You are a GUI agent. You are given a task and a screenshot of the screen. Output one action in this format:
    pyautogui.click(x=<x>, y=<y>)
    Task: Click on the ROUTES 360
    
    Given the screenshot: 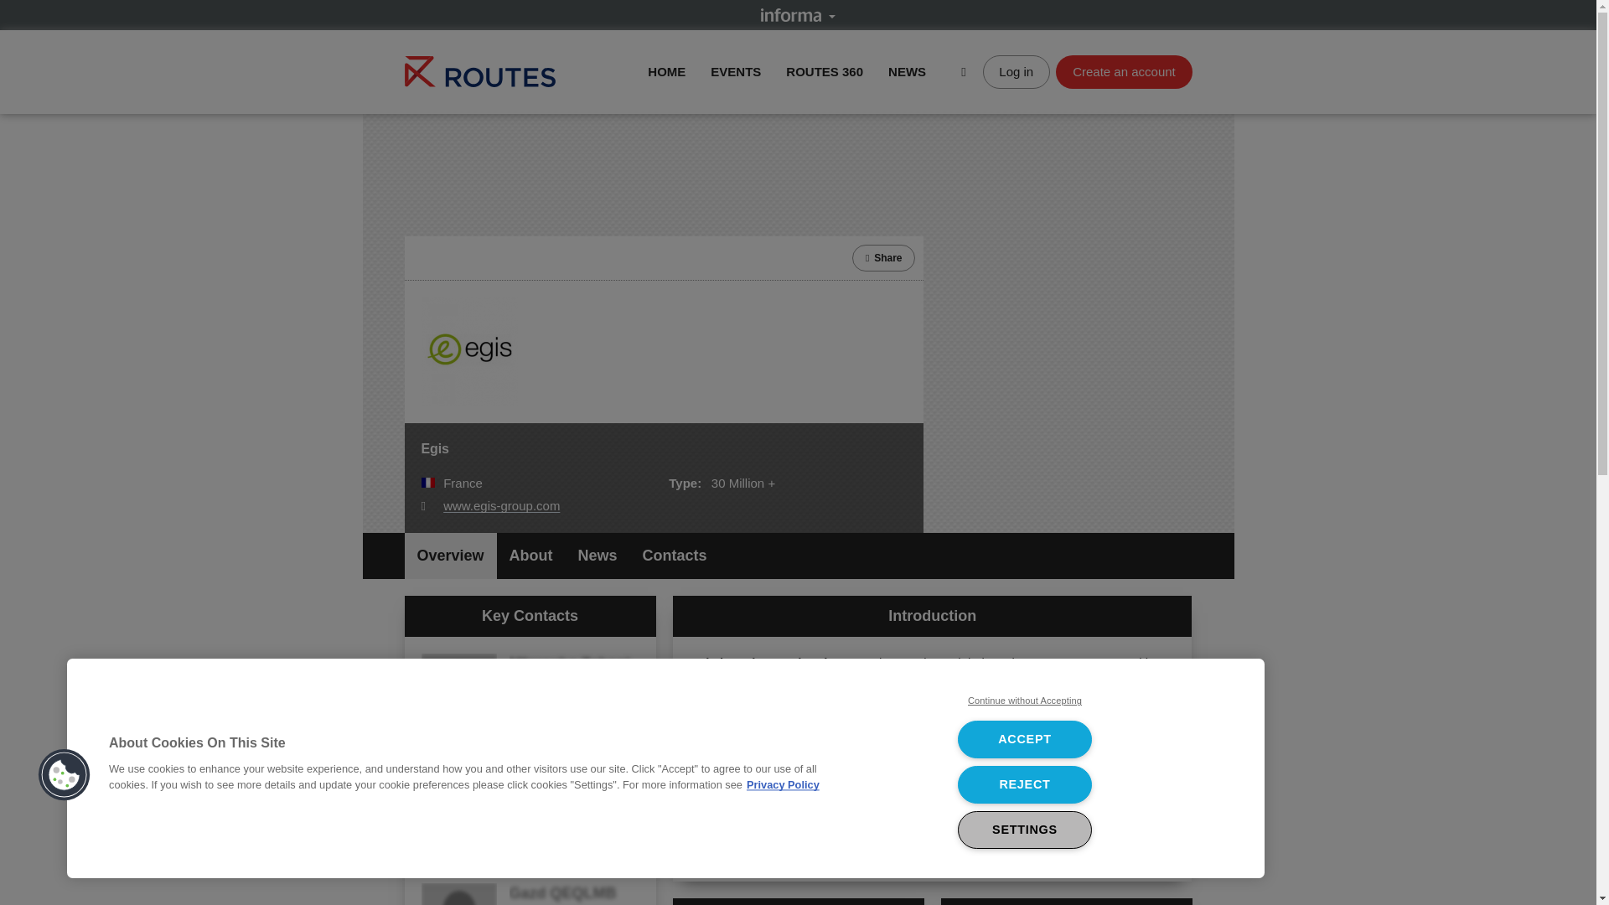 What is the action you would take?
    pyautogui.click(x=825, y=71)
    